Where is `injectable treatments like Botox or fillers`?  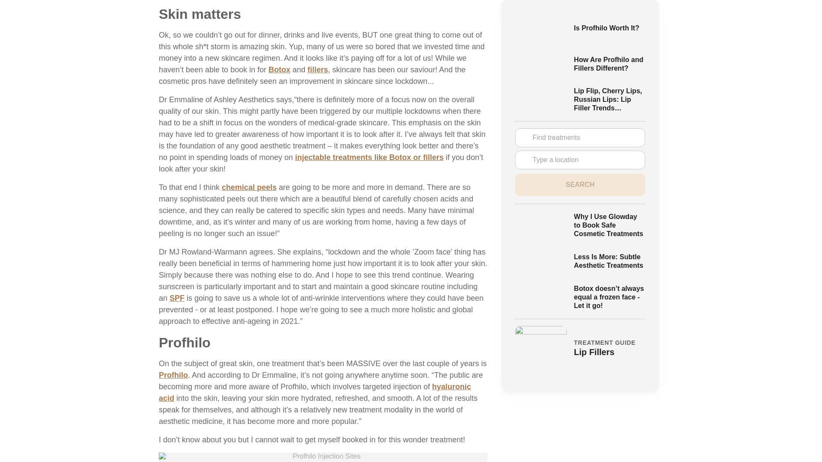
injectable treatments like Botox or fillers is located at coordinates (369, 157).